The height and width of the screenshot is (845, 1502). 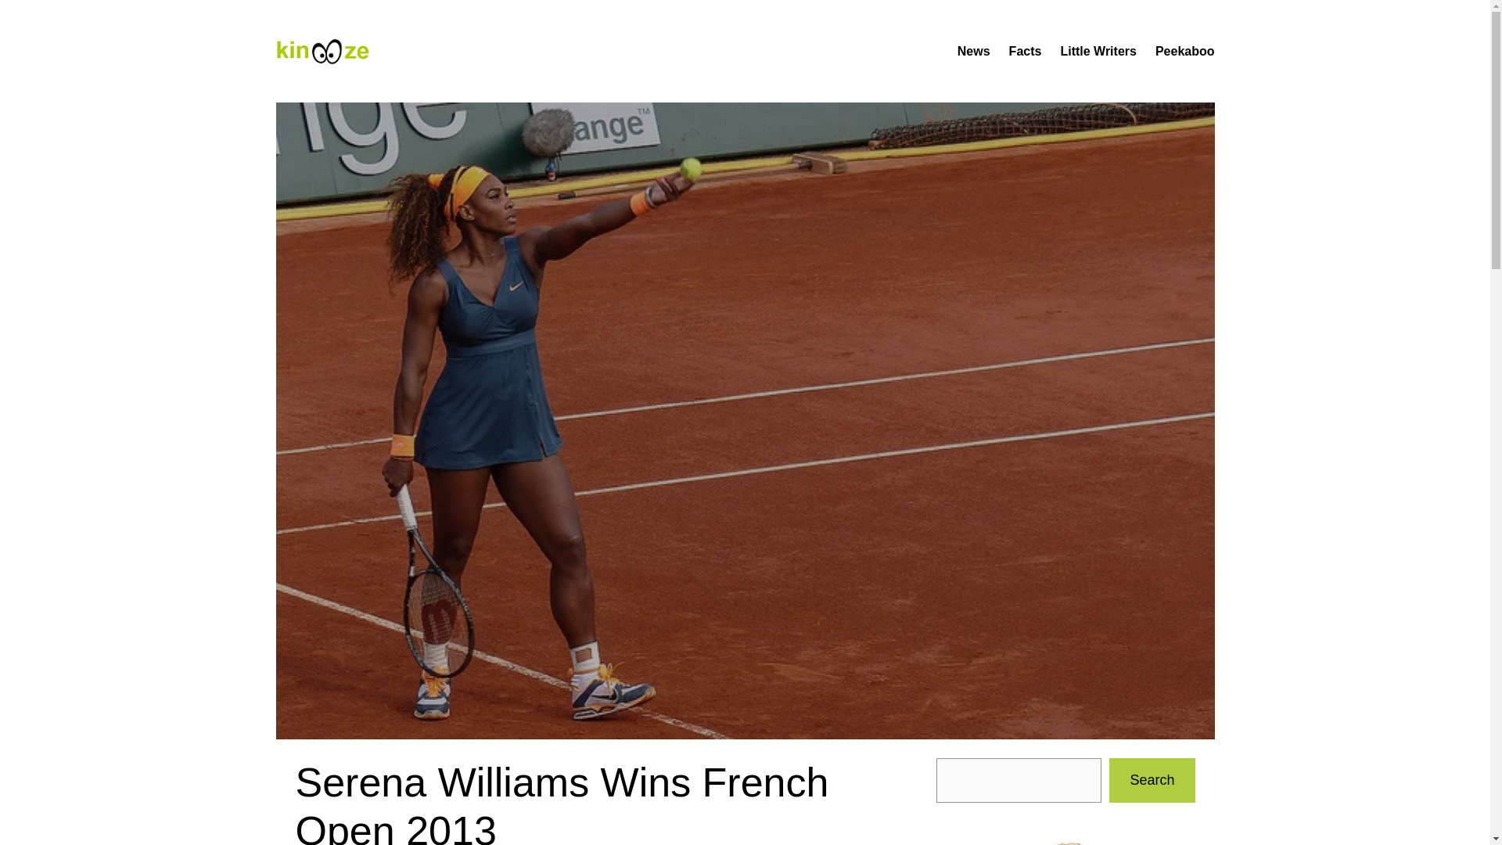 I want to click on Search, so click(x=1152, y=780).